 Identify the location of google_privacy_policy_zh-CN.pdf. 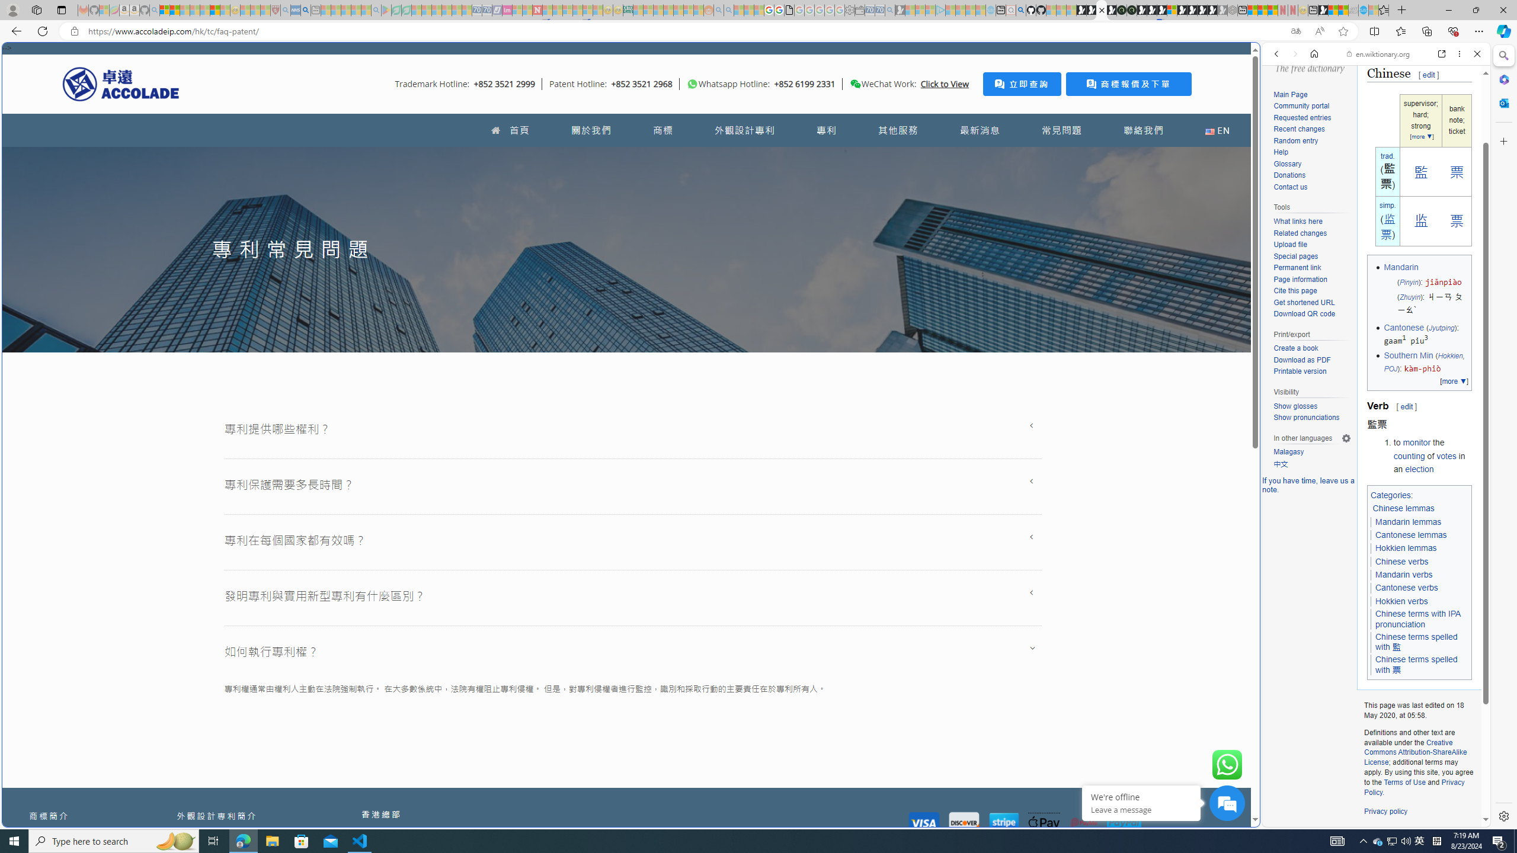
(789, 10).